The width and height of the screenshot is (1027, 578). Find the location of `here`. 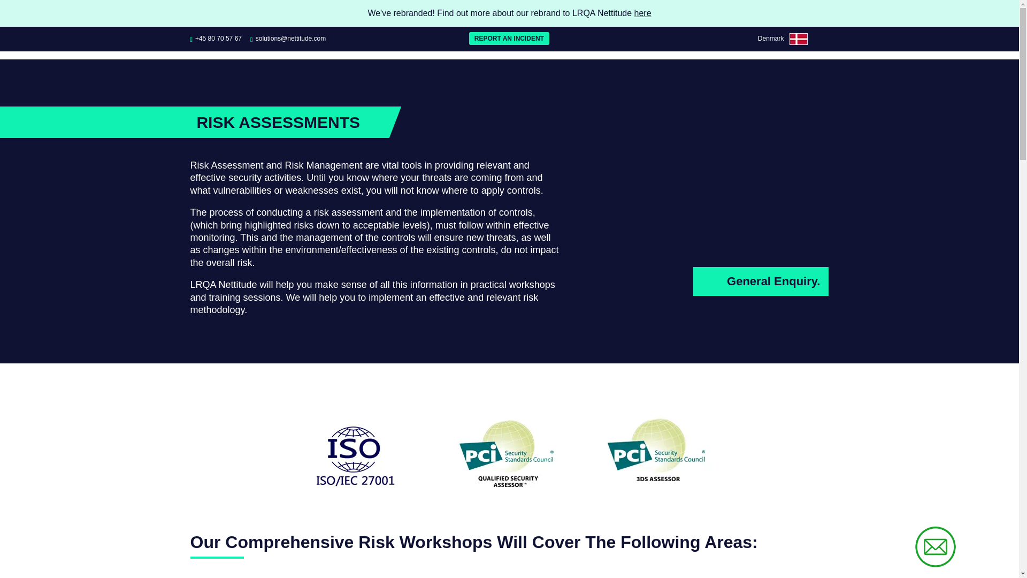

here is located at coordinates (643, 13).